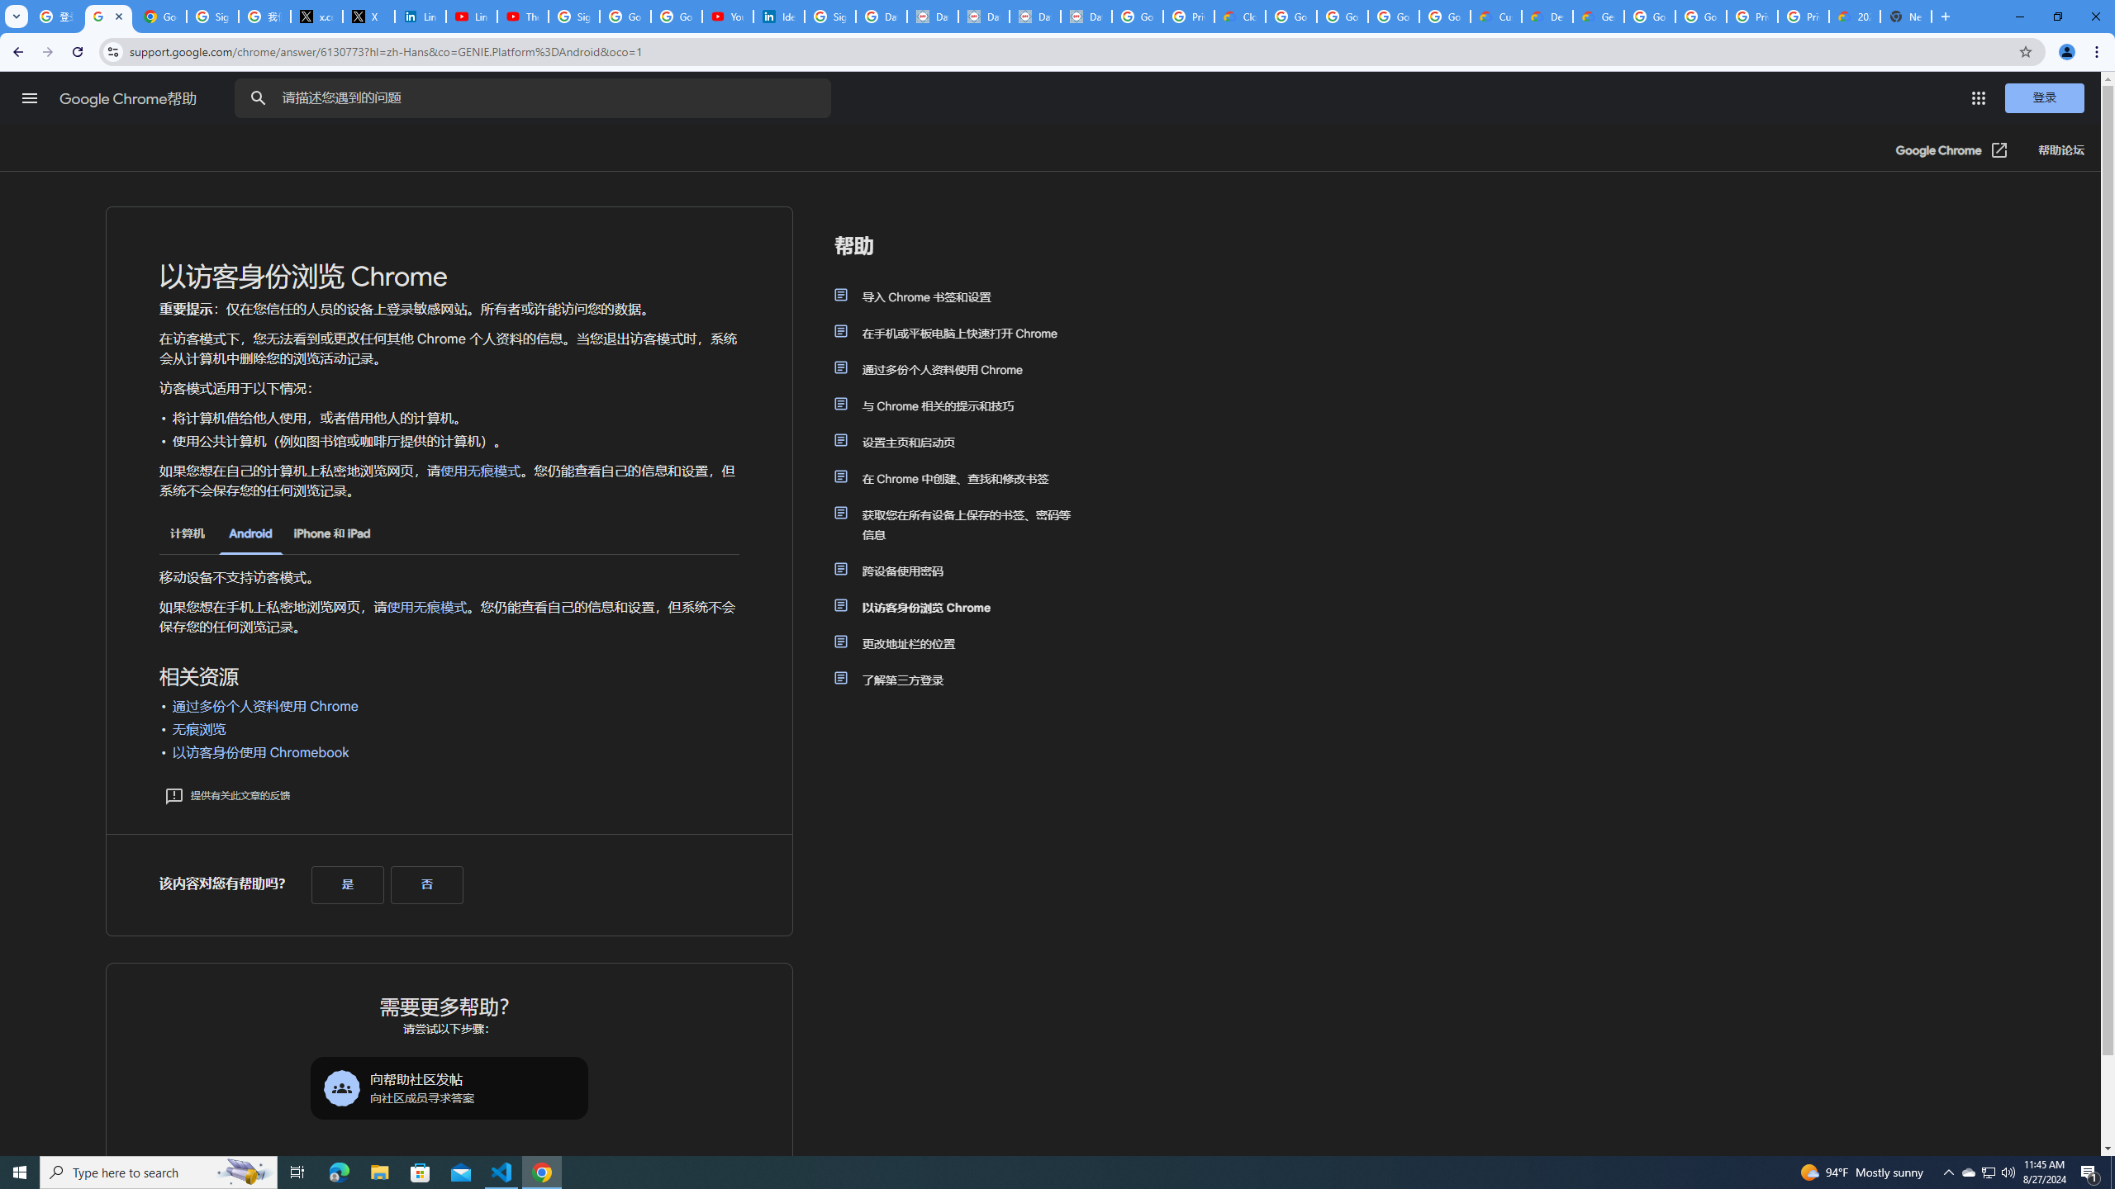  I want to click on Cloud Data Processing Addendum | Google Cloud, so click(1240, 17).